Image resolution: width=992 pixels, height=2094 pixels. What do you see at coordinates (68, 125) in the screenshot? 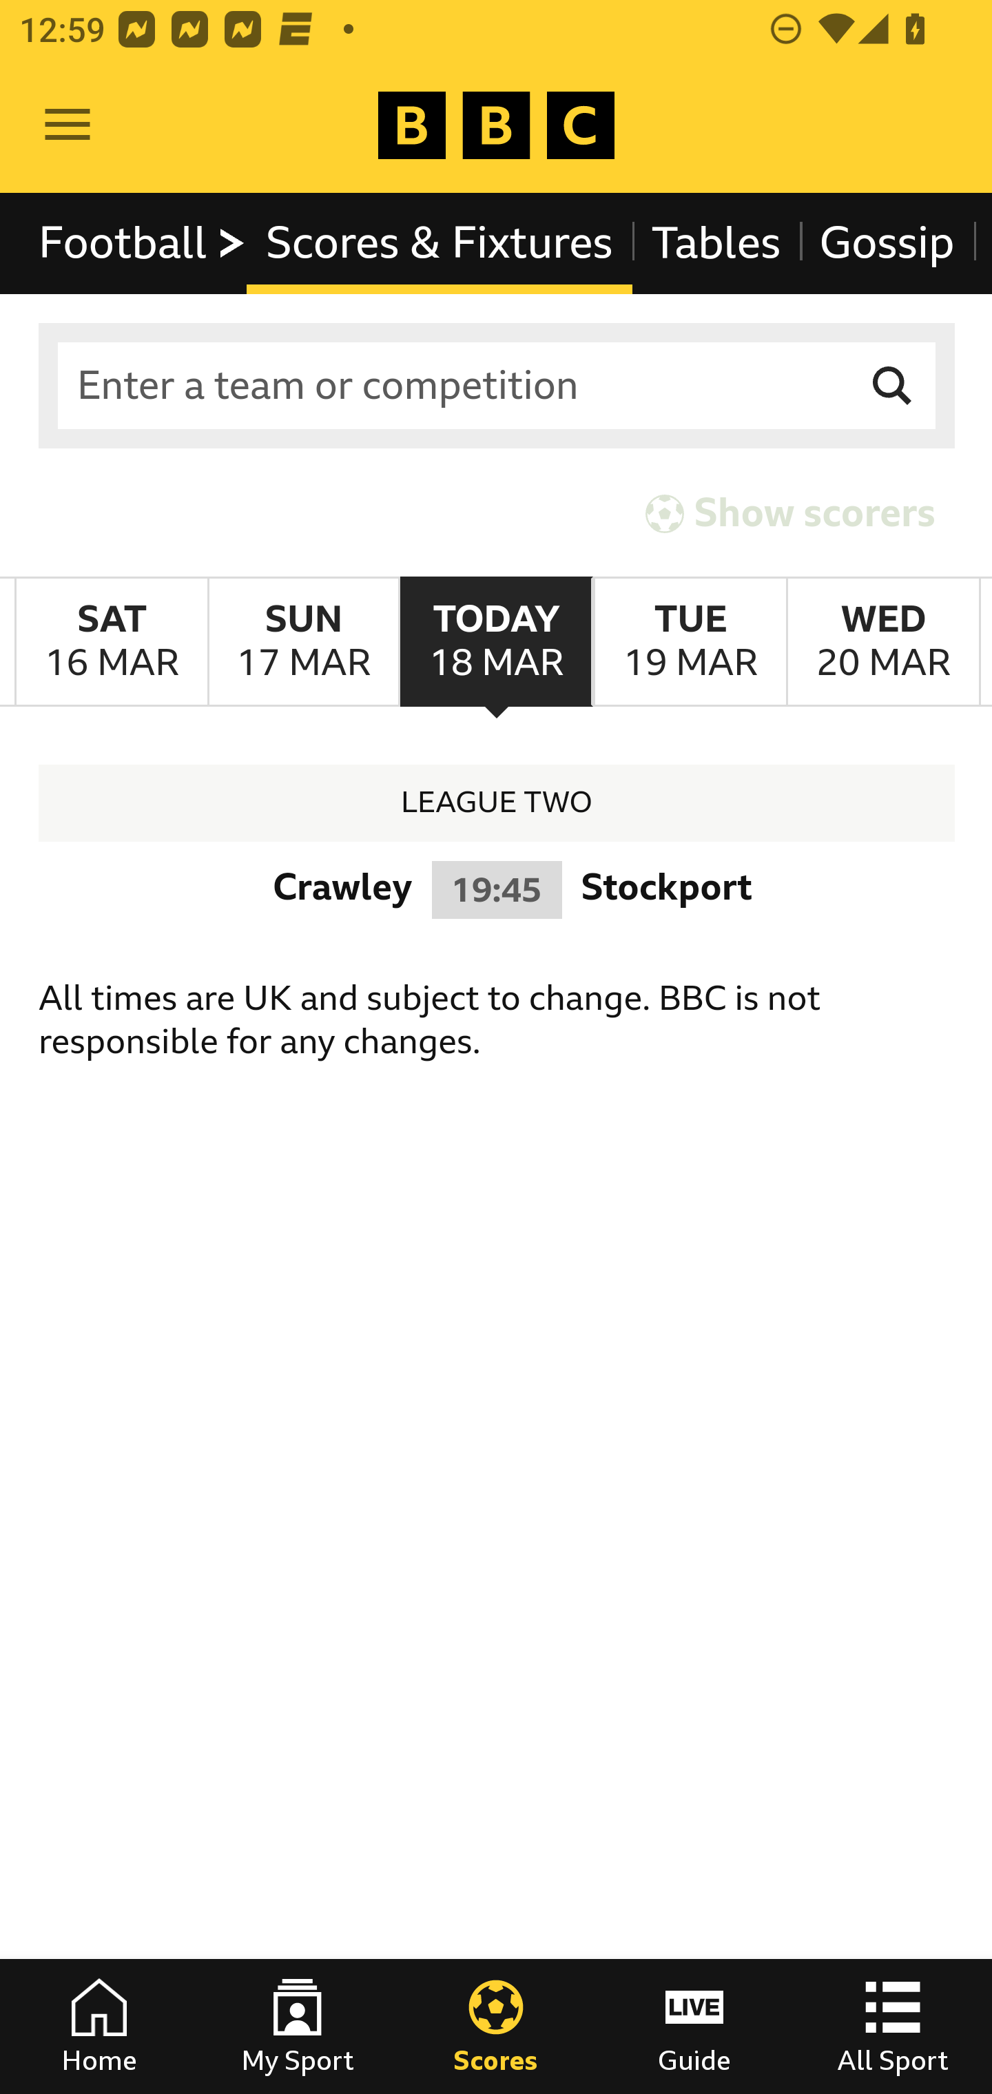
I see `Open Menu` at bounding box center [68, 125].